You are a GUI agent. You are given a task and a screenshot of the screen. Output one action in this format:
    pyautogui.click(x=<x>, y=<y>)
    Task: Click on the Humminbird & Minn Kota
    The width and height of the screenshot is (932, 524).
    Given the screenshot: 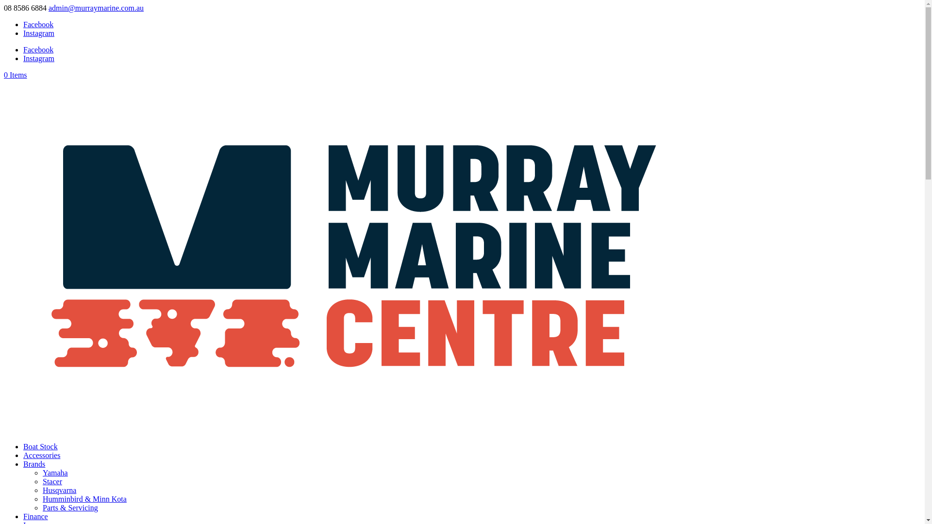 What is the action you would take?
    pyautogui.click(x=84, y=499)
    